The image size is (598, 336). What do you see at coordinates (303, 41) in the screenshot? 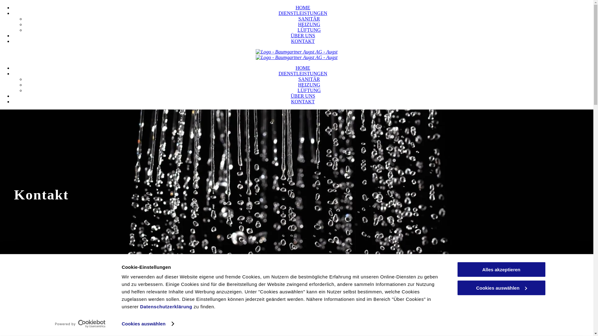
I see `KONTAKT` at bounding box center [303, 41].